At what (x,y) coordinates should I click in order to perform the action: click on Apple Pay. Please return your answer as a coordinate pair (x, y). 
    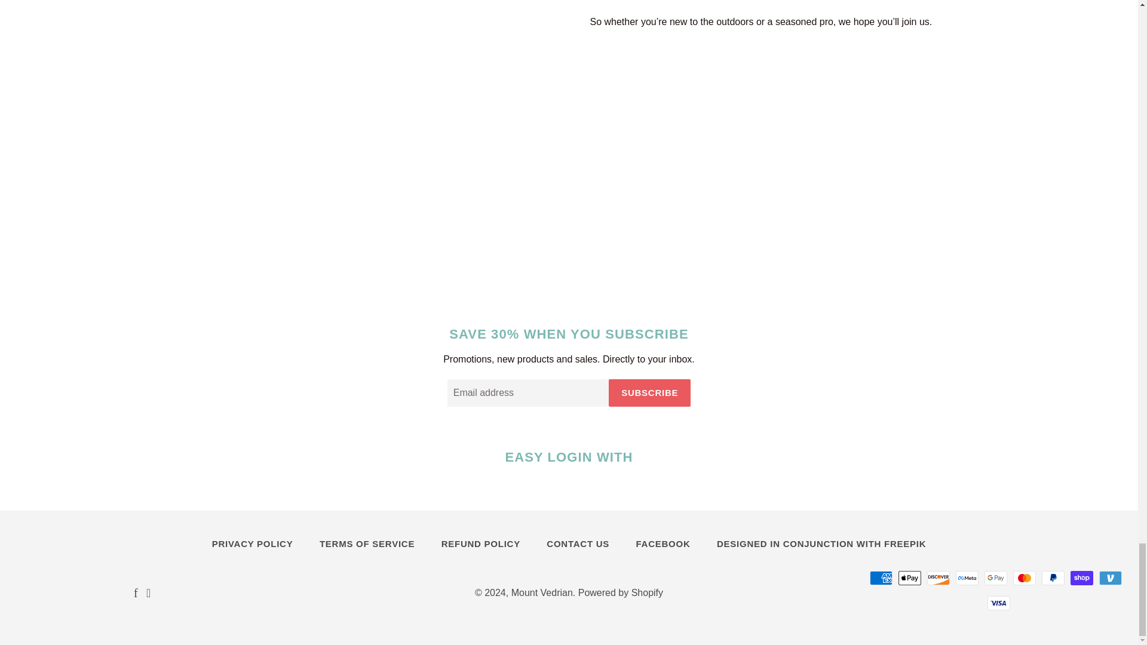
    Looking at the image, I should click on (909, 578).